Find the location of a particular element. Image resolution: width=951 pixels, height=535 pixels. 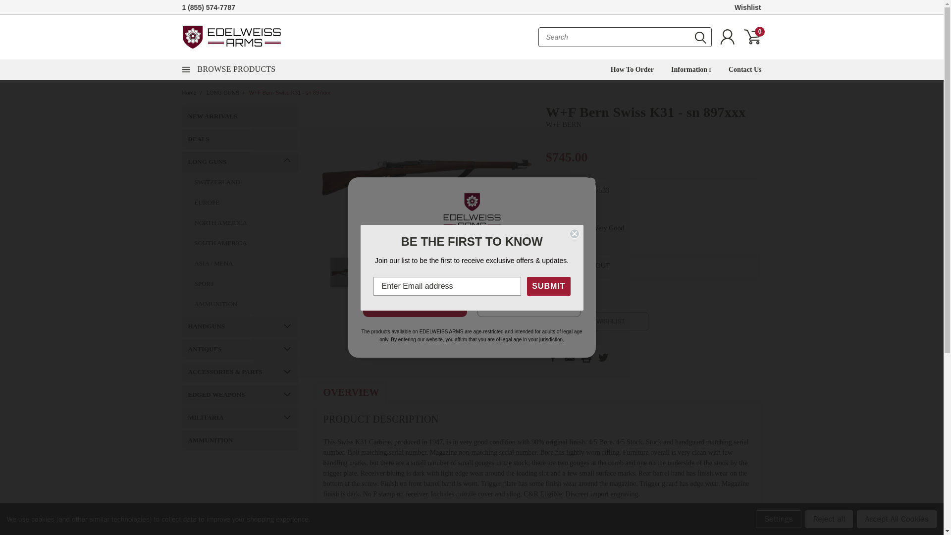

0 is located at coordinates (752, 37).